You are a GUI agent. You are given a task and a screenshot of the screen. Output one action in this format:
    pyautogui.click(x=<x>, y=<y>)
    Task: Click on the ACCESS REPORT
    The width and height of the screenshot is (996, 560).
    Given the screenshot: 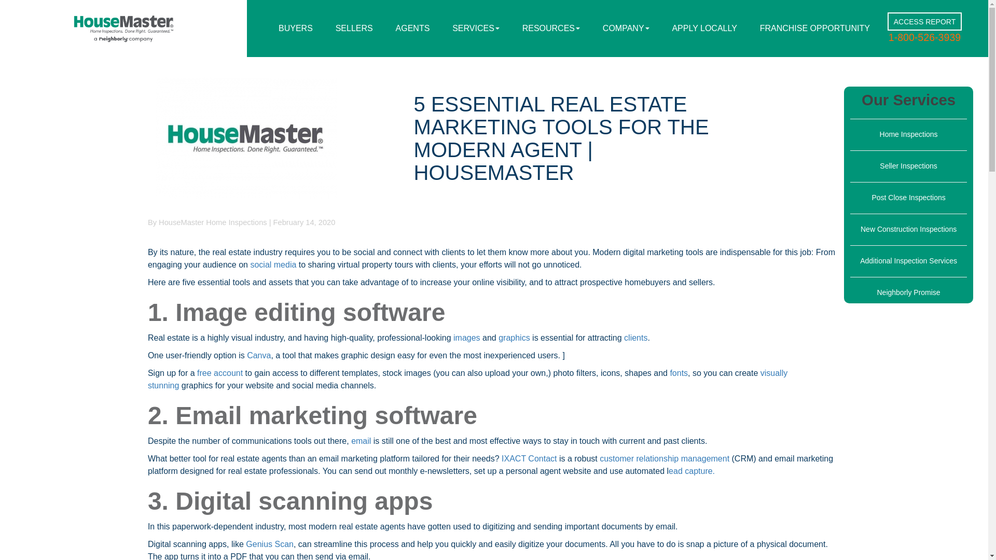 What is the action you would take?
    pyautogui.click(x=924, y=22)
    